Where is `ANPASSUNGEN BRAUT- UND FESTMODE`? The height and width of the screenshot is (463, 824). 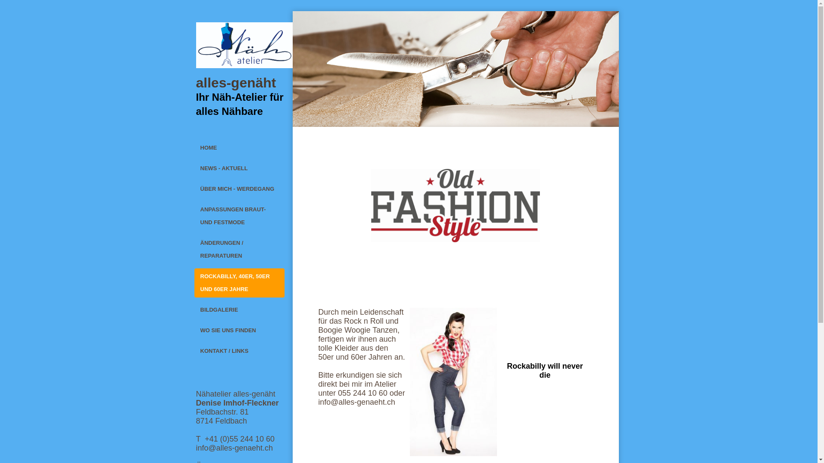 ANPASSUNGEN BRAUT- UND FESTMODE is located at coordinates (239, 216).